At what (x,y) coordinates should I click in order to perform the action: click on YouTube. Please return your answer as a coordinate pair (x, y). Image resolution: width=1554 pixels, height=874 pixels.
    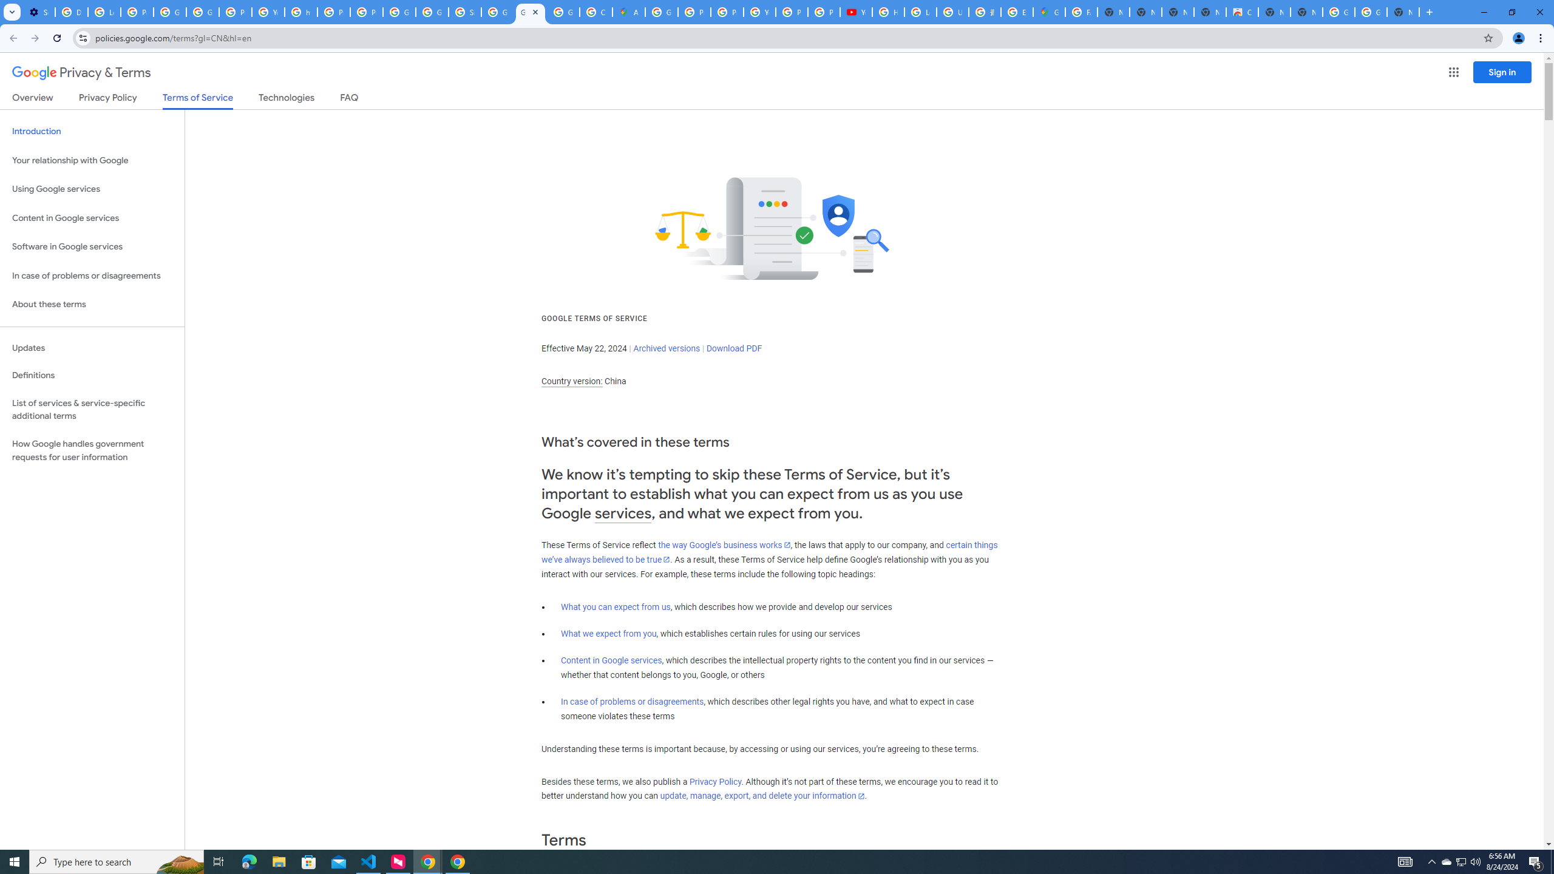
    Looking at the image, I should click on (856, 12).